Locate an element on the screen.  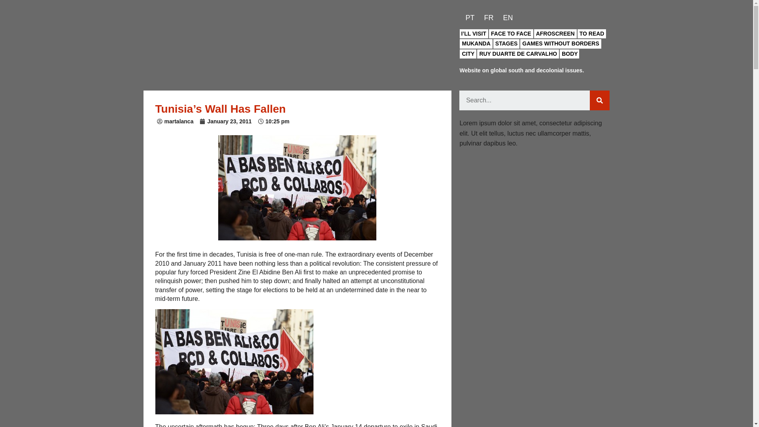
BODY is located at coordinates (569, 54).